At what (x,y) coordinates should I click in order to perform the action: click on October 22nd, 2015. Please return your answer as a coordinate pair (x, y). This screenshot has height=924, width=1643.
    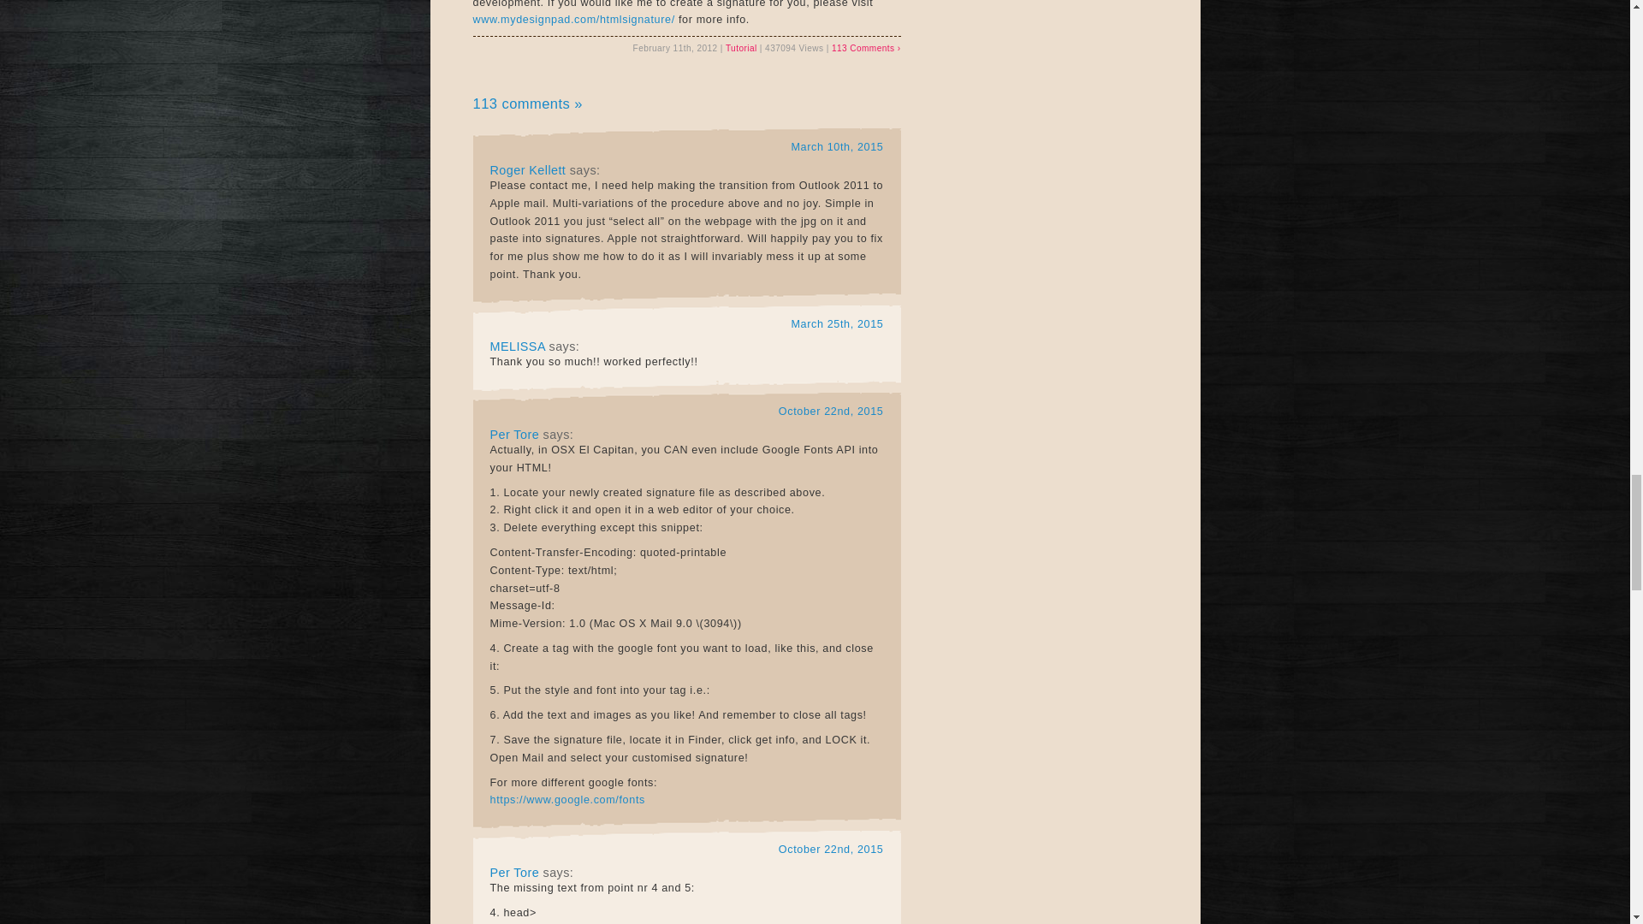
    Looking at the image, I should click on (831, 850).